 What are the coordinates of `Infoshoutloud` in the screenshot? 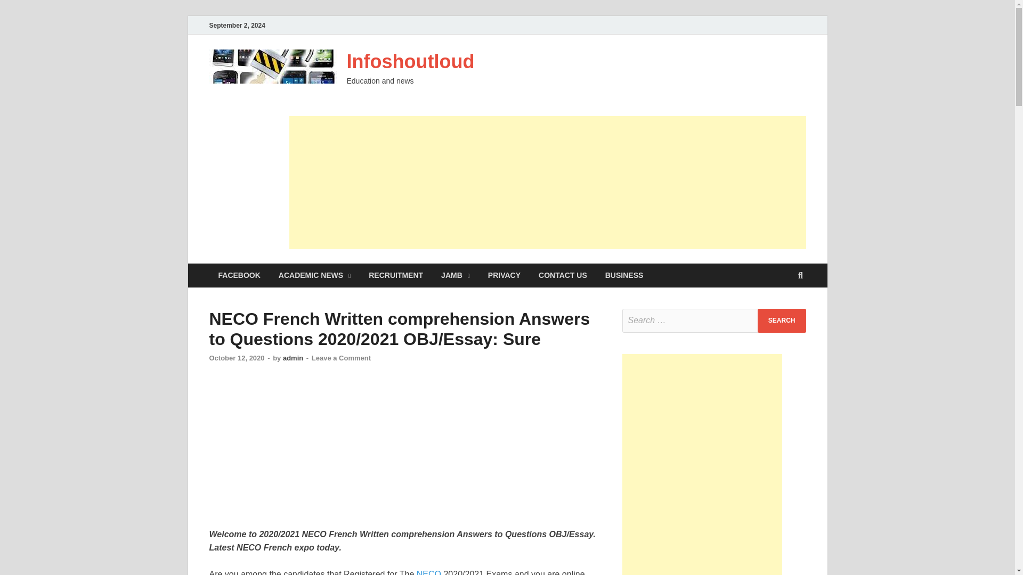 It's located at (410, 62).